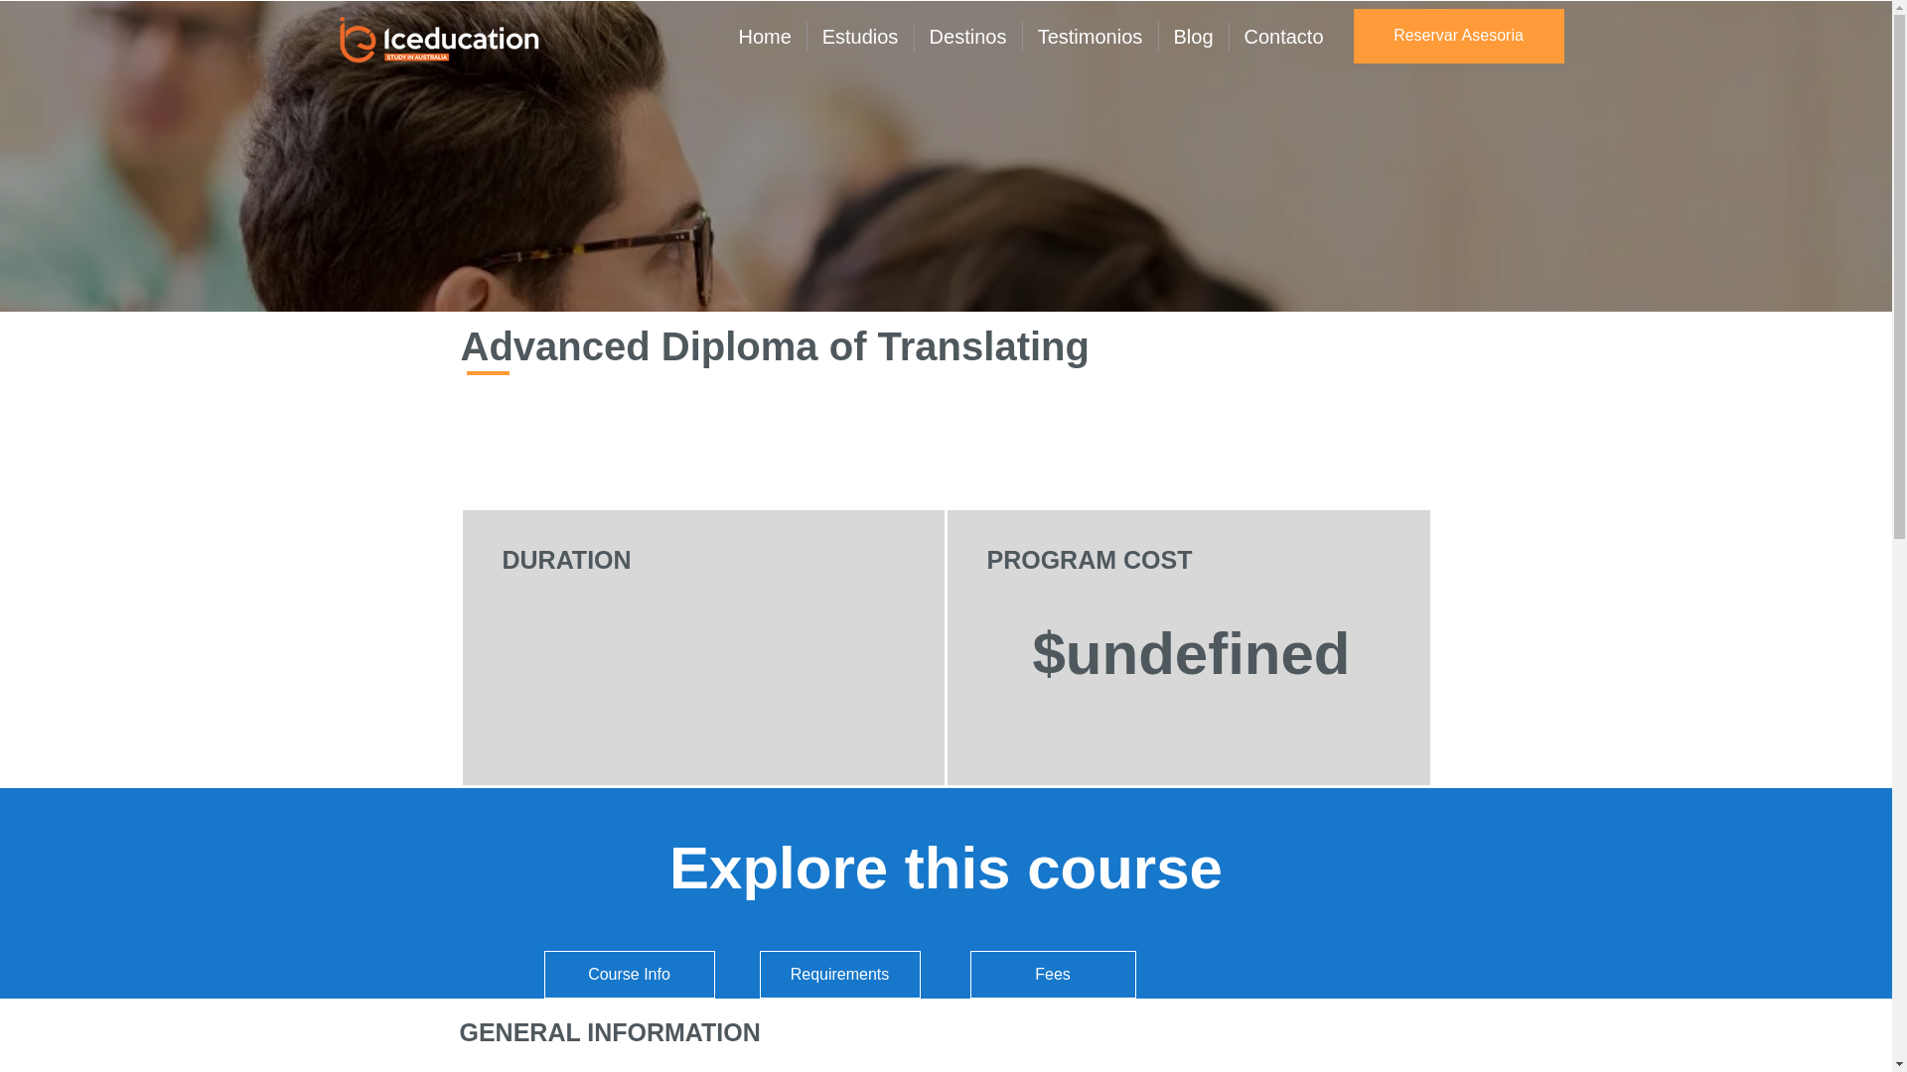  What do you see at coordinates (1193, 37) in the screenshot?
I see `Blog` at bounding box center [1193, 37].